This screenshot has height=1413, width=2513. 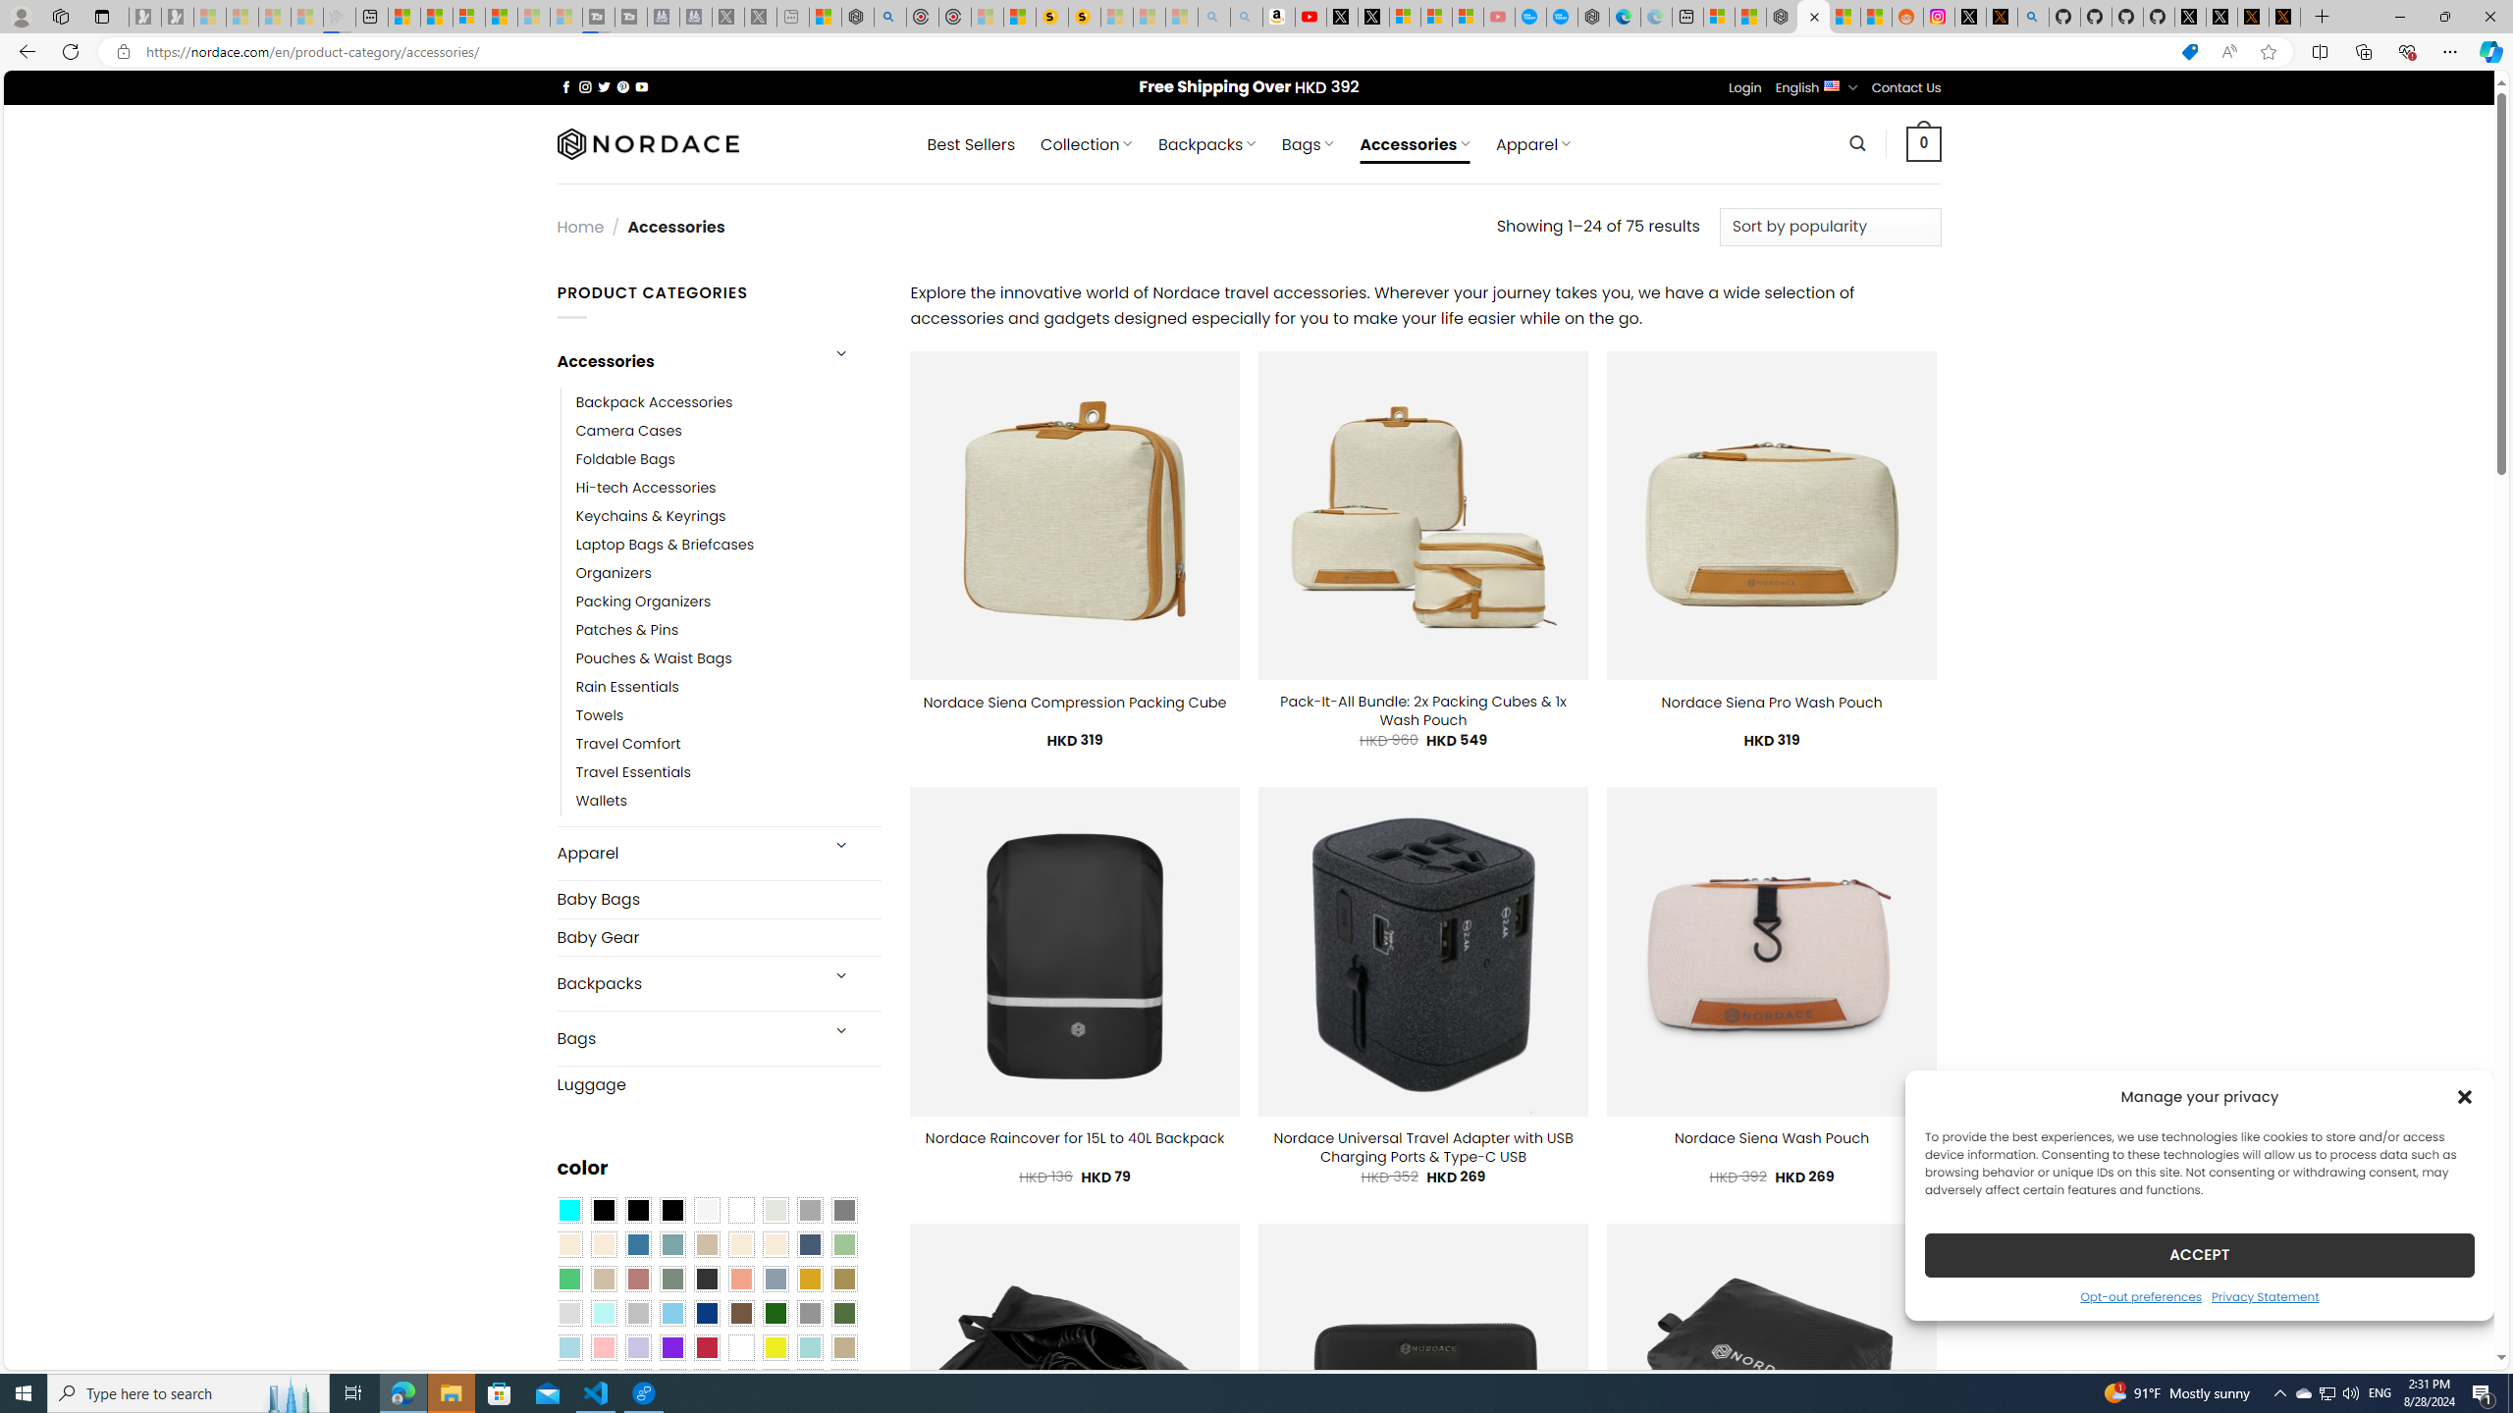 I want to click on Black-Brown, so click(x=671, y=1211).